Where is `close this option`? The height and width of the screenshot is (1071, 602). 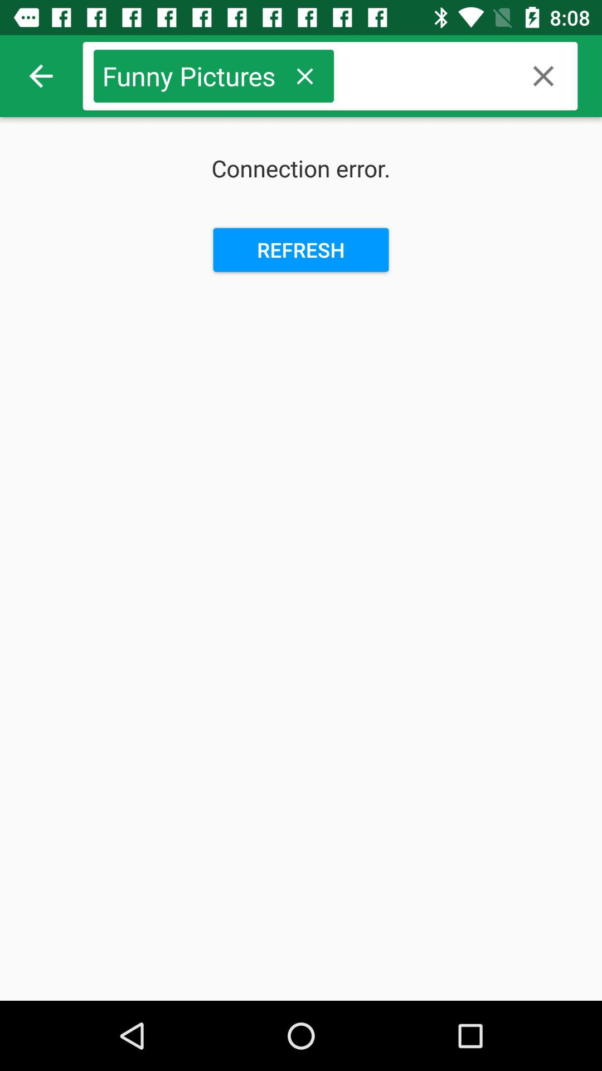 close this option is located at coordinates (304, 76).